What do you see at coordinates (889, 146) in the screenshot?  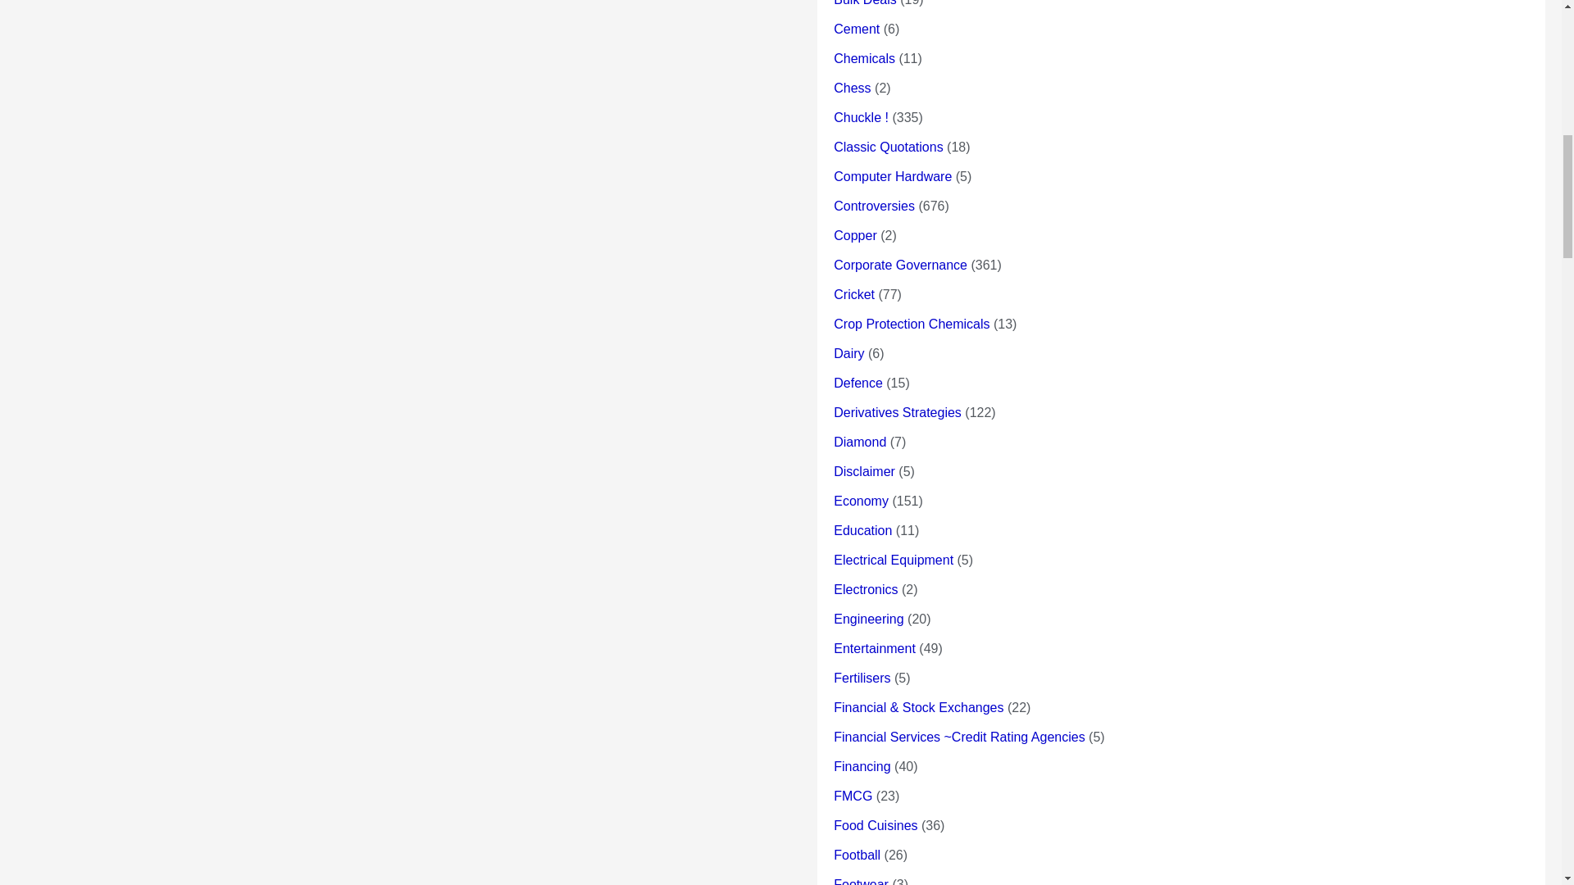 I see `Classic Quotations` at bounding box center [889, 146].